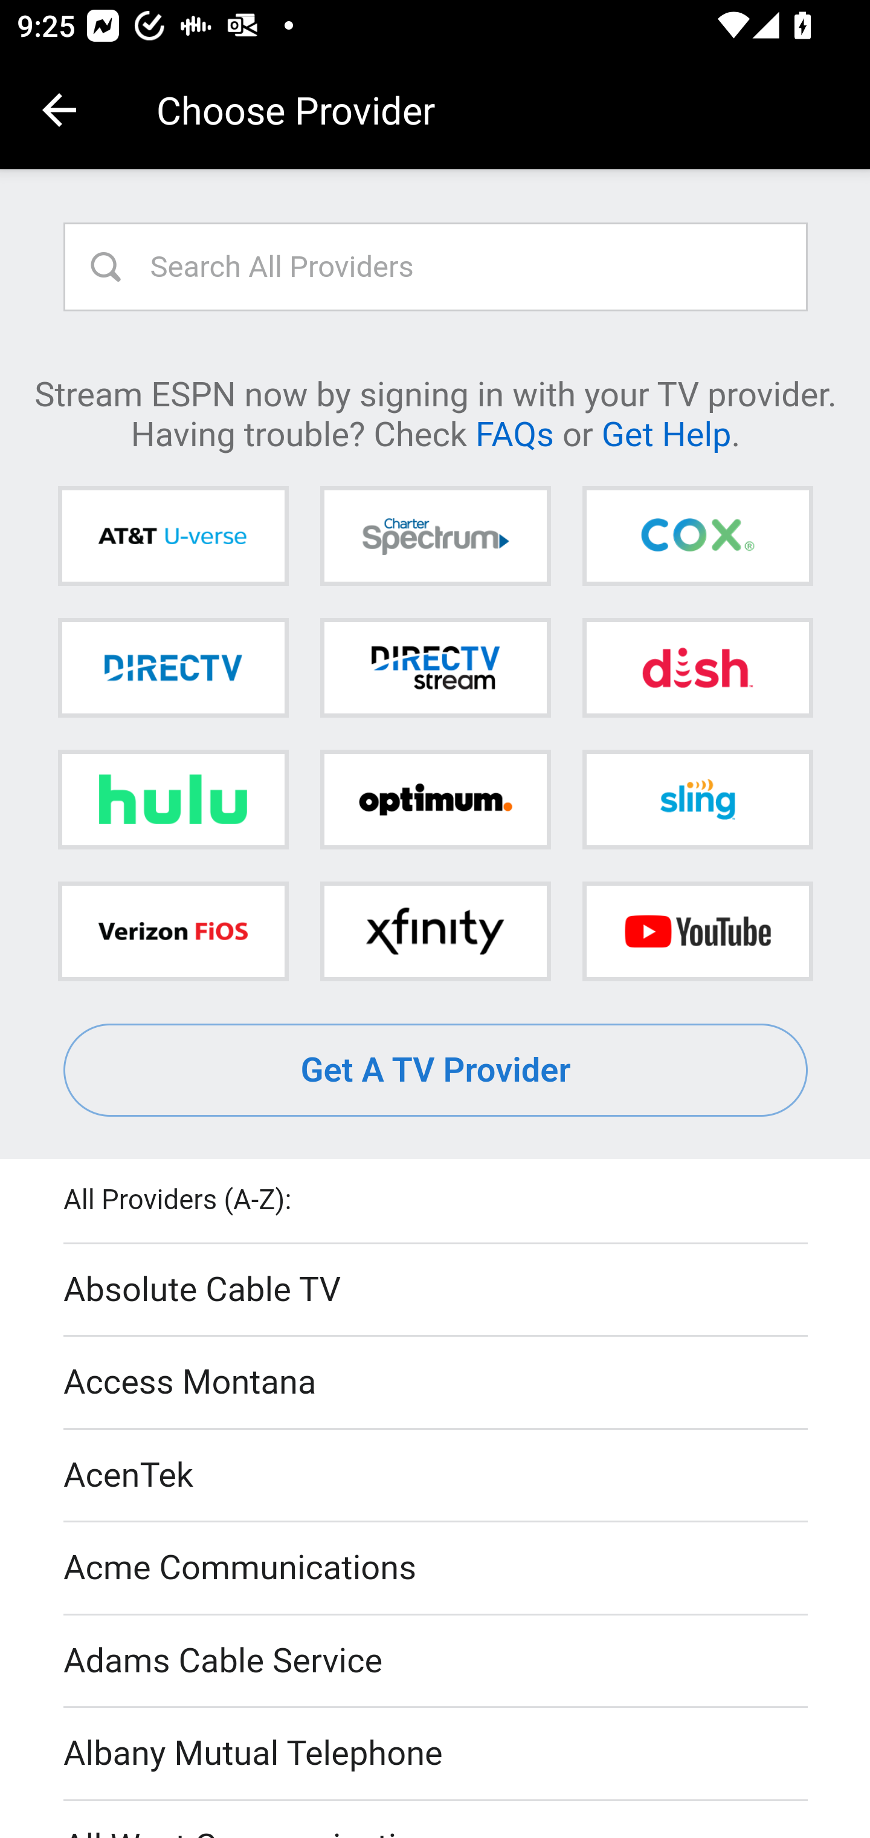 Image resolution: width=870 pixels, height=1838 pixels. I want to click on Charter Spectrum, so click(435, 536).